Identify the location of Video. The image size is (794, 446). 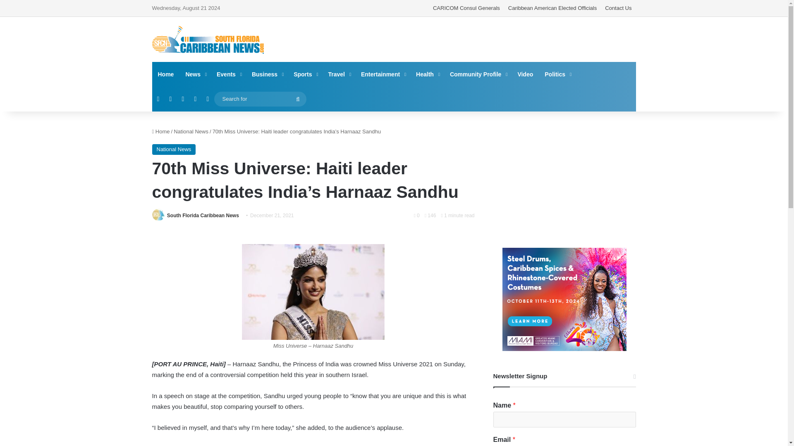
(525, 74).